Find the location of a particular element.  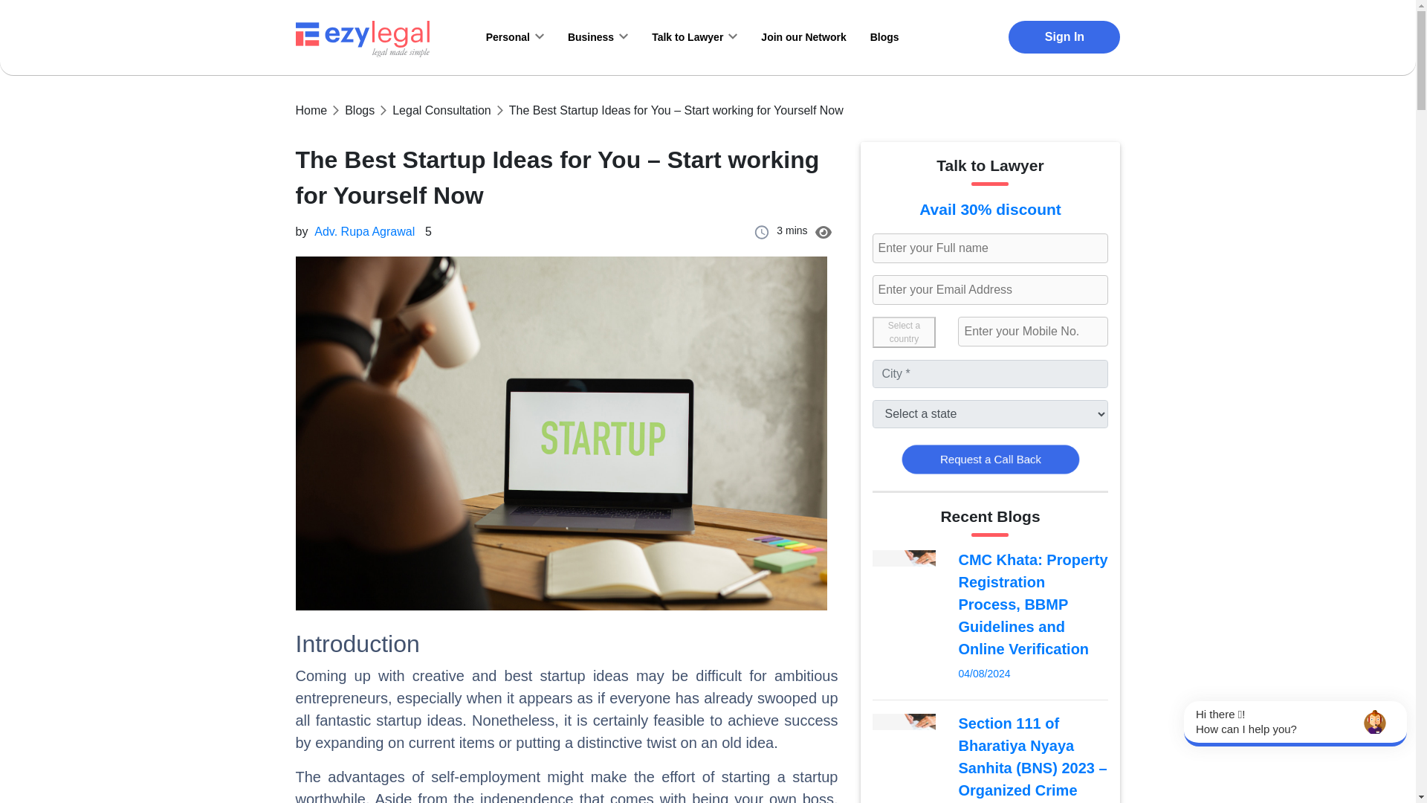

Select a country is located at coordinates (904, 332).